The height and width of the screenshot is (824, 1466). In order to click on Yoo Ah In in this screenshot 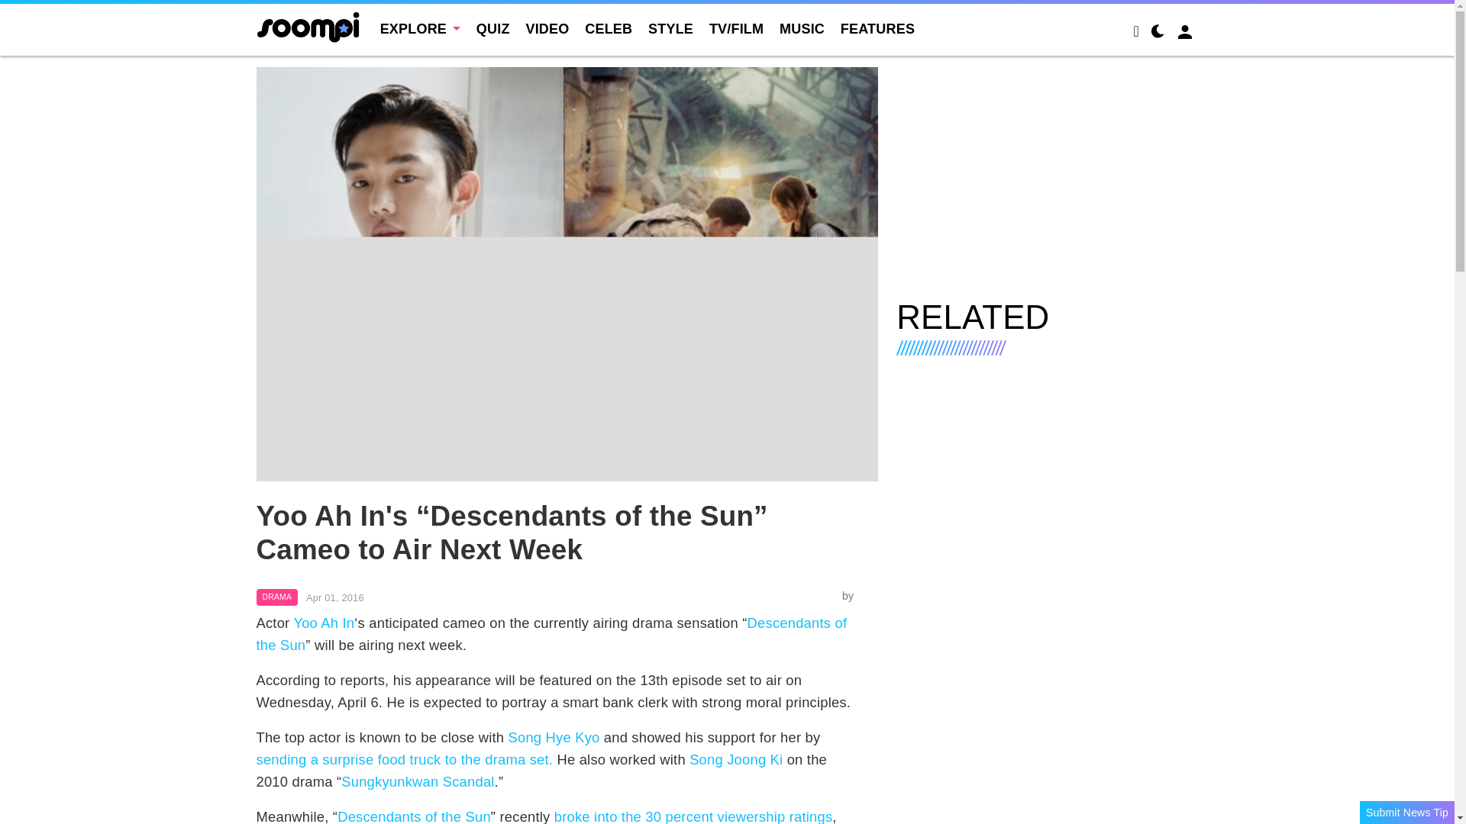, I will do `click(324, 623)`.